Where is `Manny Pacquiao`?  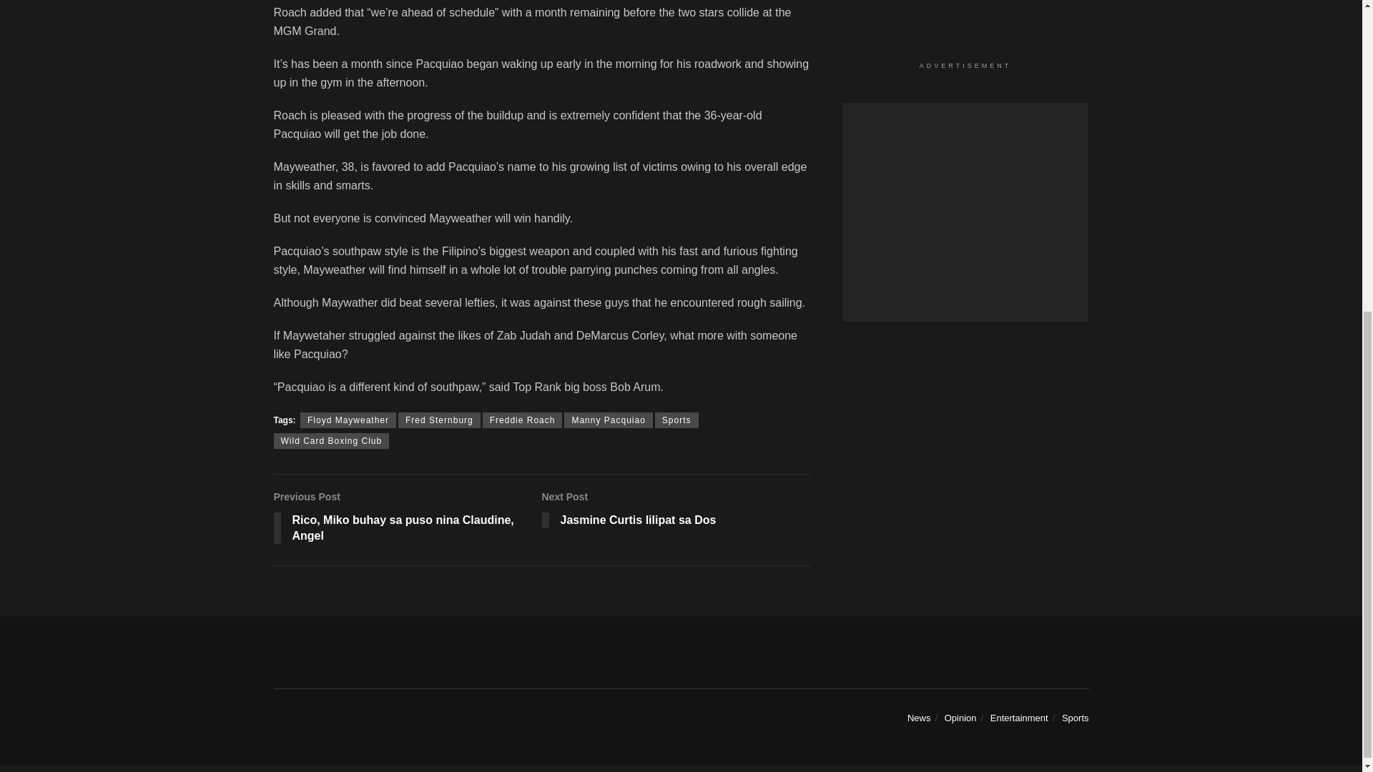
Manny Pacquiao is located at coordinates (676, 512).